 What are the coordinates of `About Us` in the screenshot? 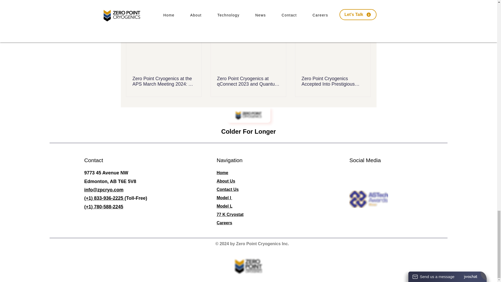 It's located at (225, 181).